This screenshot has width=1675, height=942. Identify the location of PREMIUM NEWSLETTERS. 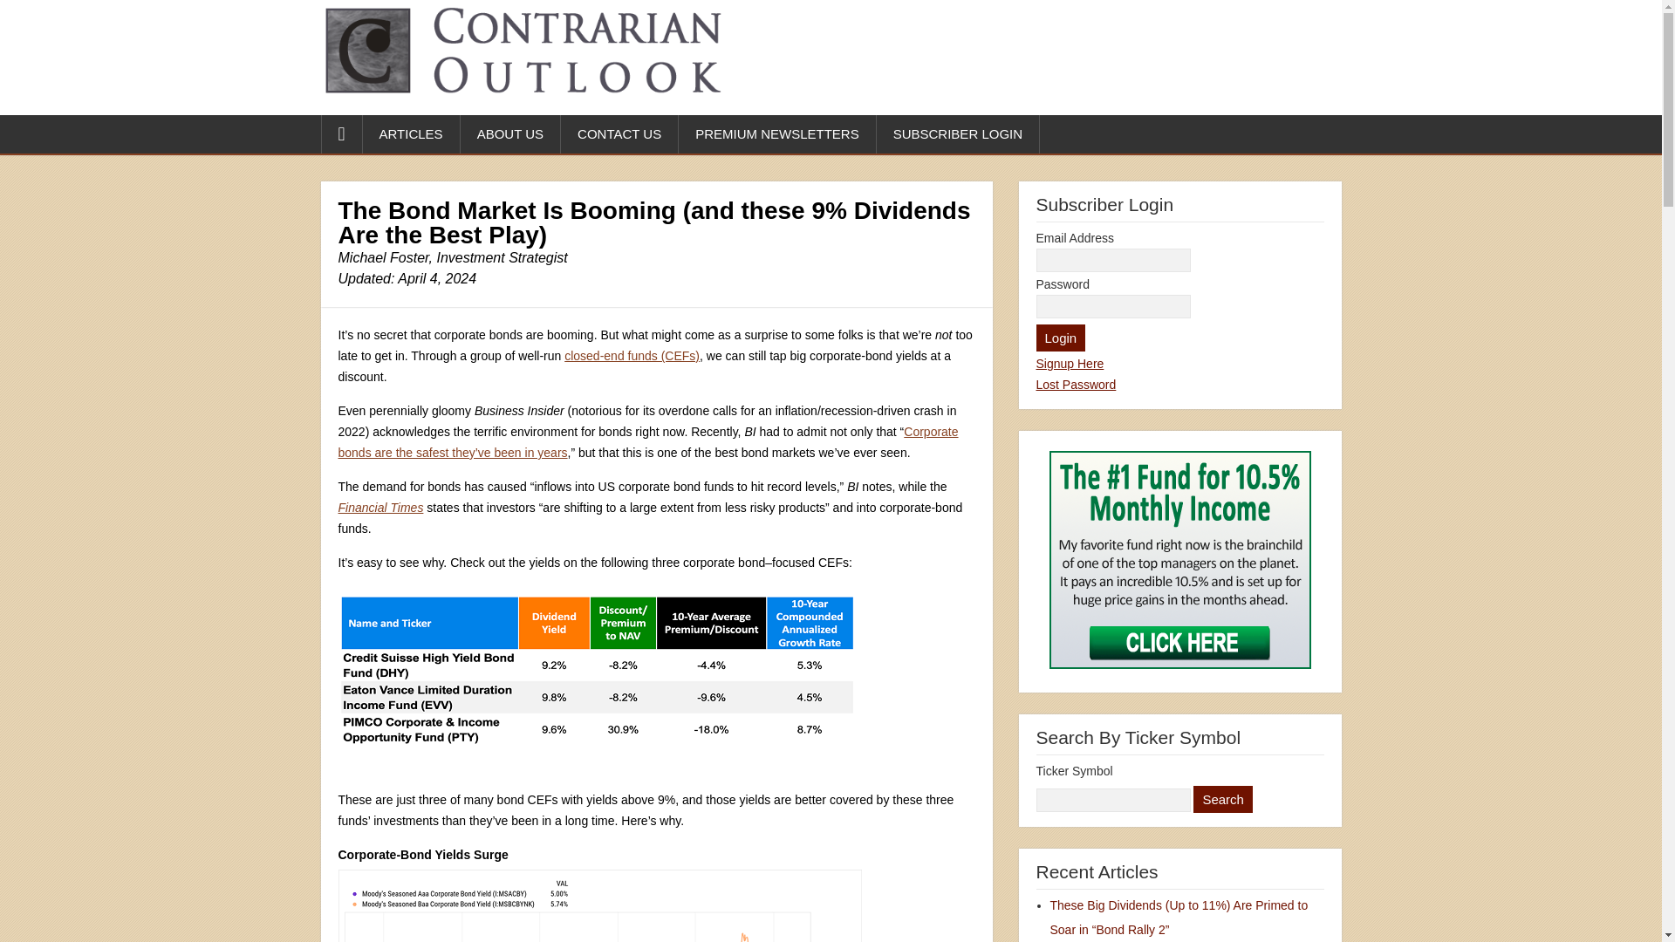
(776, 134).